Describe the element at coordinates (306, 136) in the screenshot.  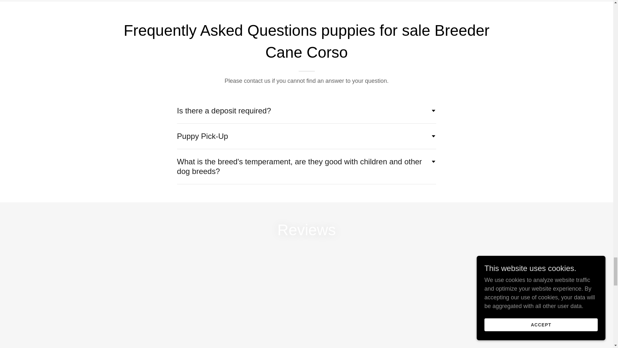
I see `Puppy Pick-Up` at that location.